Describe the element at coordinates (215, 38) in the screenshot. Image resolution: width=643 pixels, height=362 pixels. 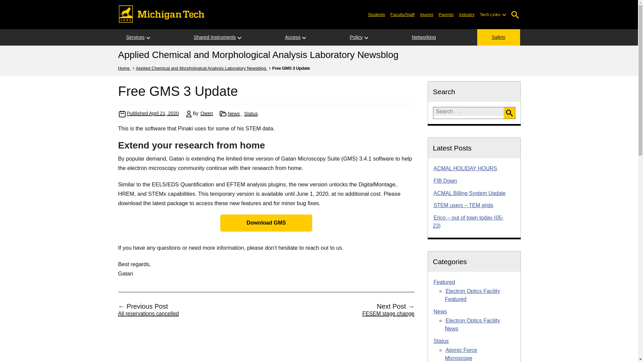
I see `Shared Instruments` at that location.